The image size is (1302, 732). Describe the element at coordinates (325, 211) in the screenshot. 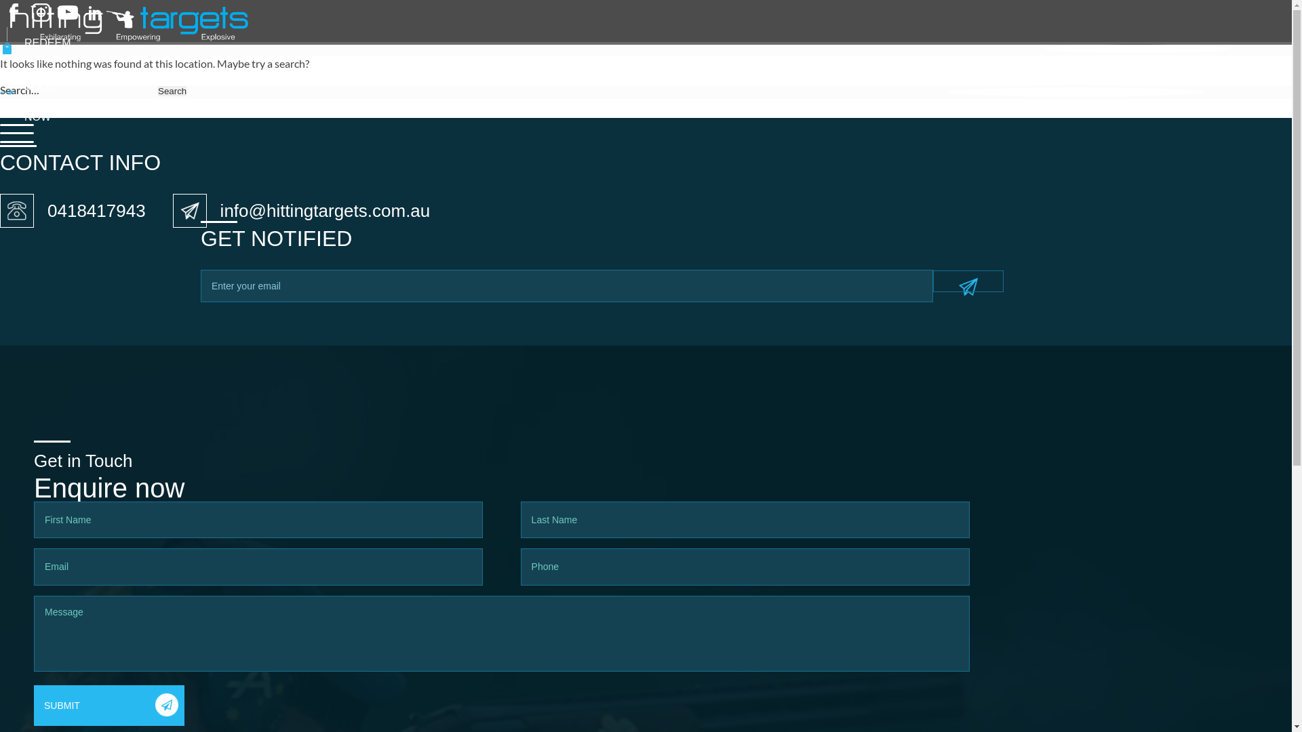

I see `info@hittingtargets.com.au` at that location.